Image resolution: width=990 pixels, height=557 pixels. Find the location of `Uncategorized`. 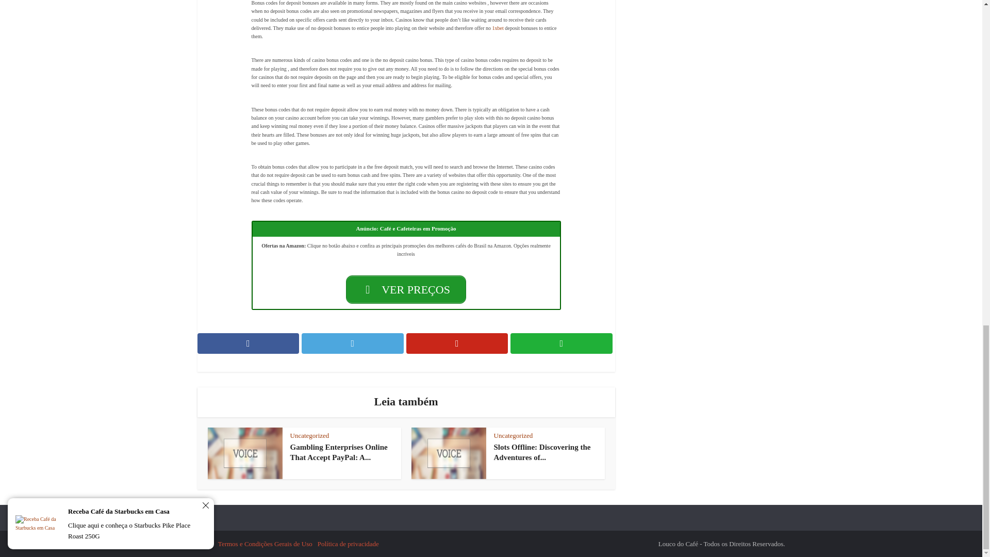

Uncategorized is located at coordinates (309, 435).